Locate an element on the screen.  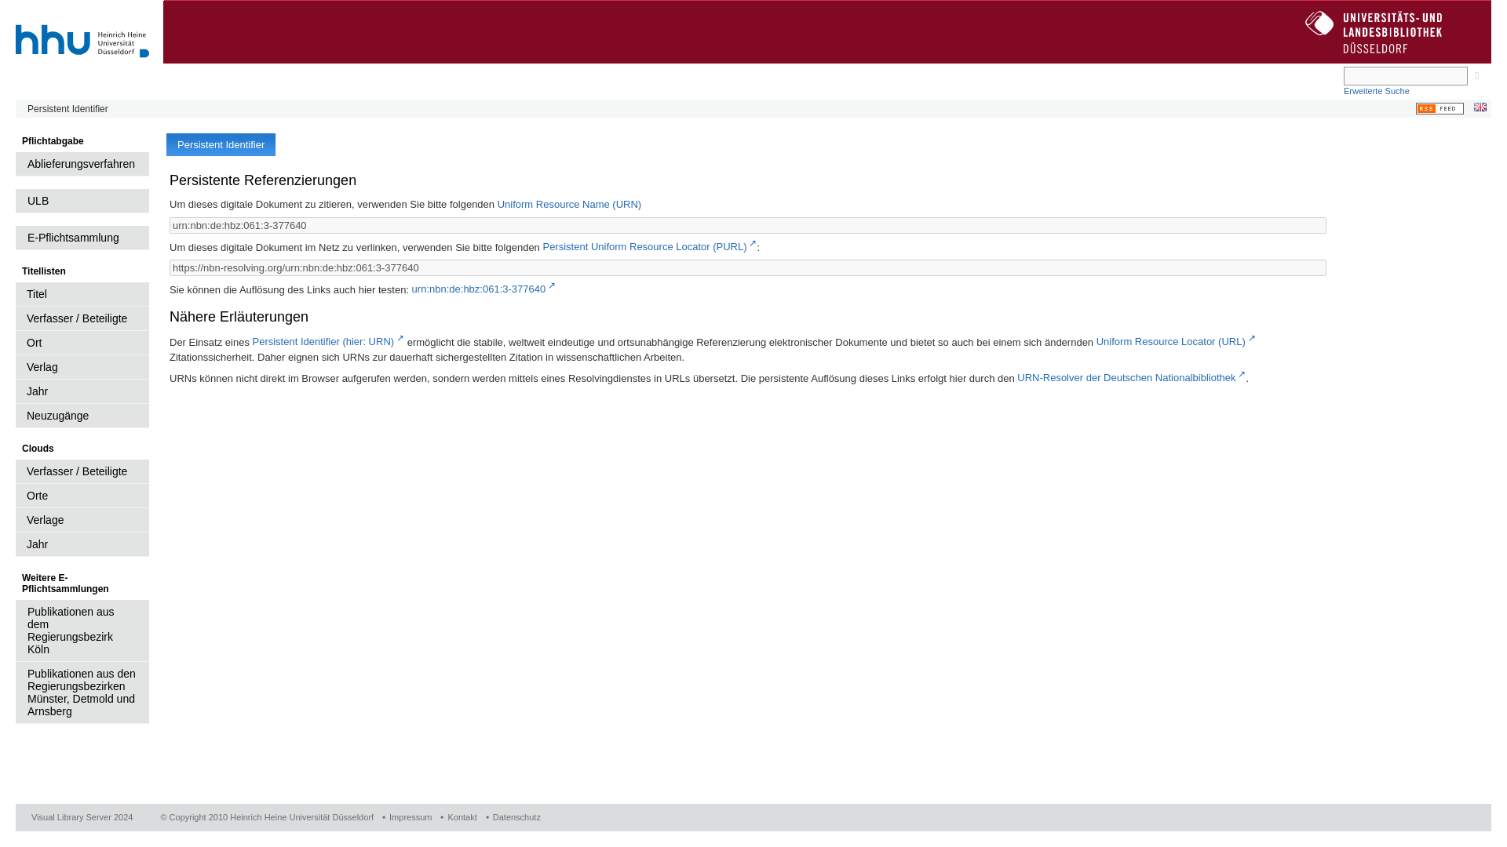
Jahr is located at coordinates (82, 544).